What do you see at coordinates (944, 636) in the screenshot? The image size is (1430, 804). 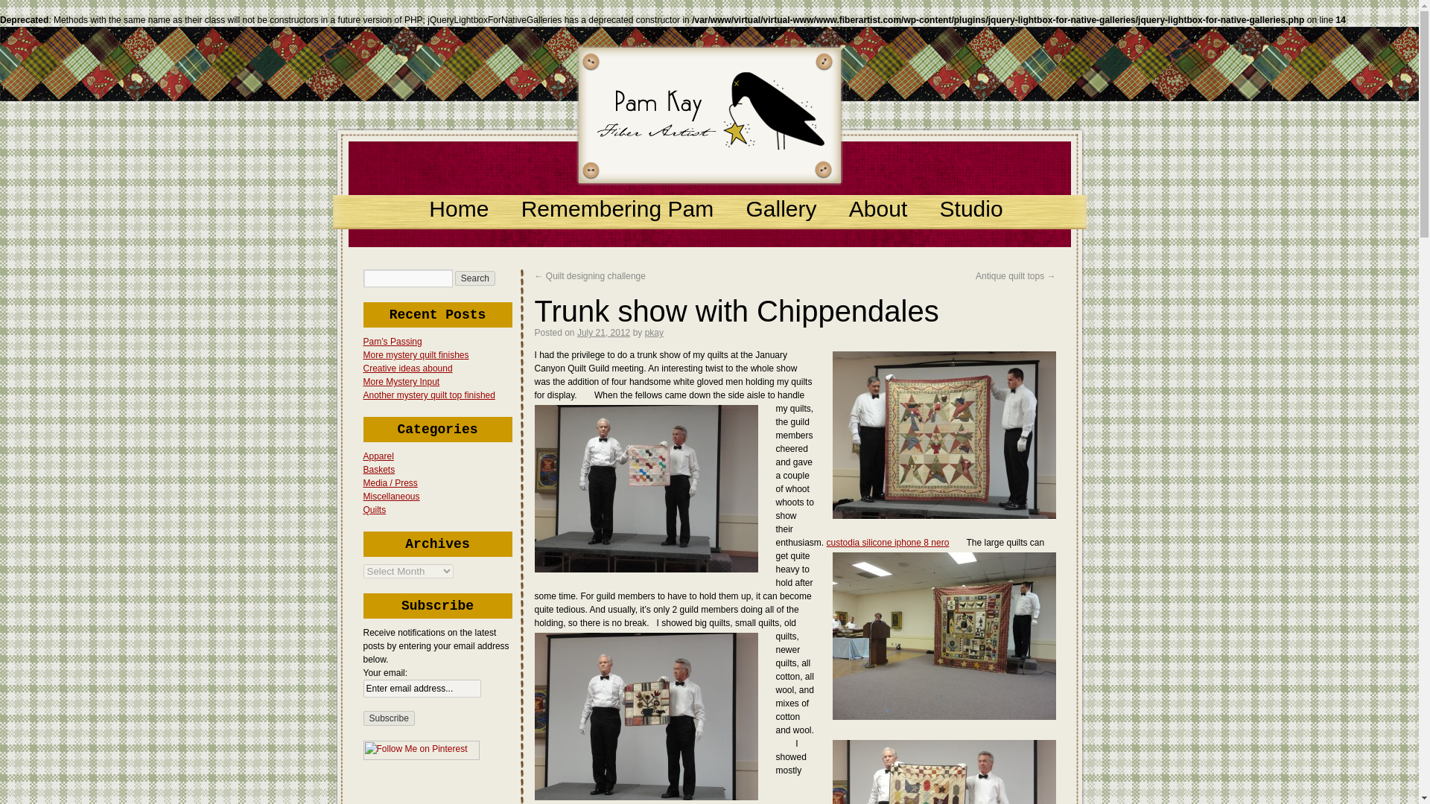 I see `DSC01594` at bounding box center [944, 636].